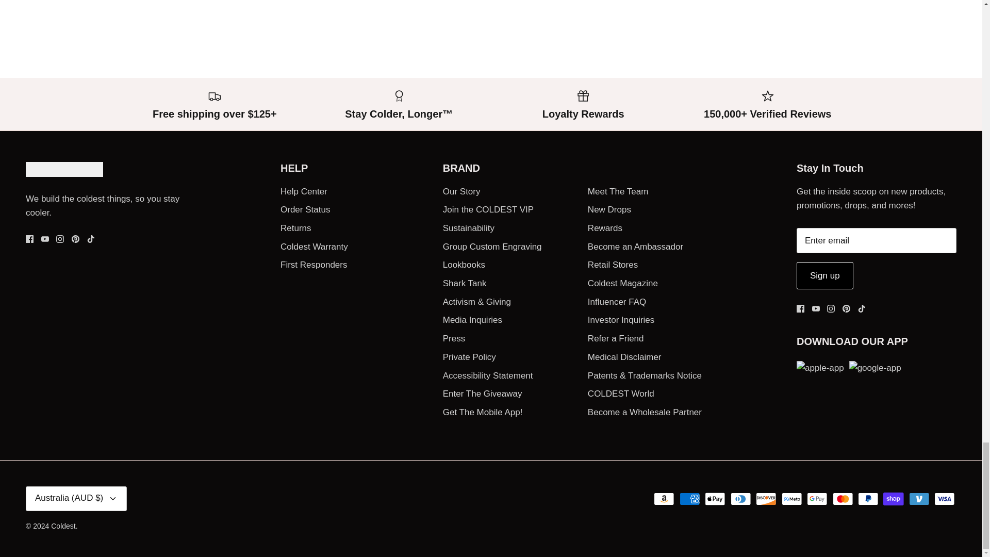  Describe the element at coordinates (664, 498) in the screenshot. I see `Amazon` at that location.